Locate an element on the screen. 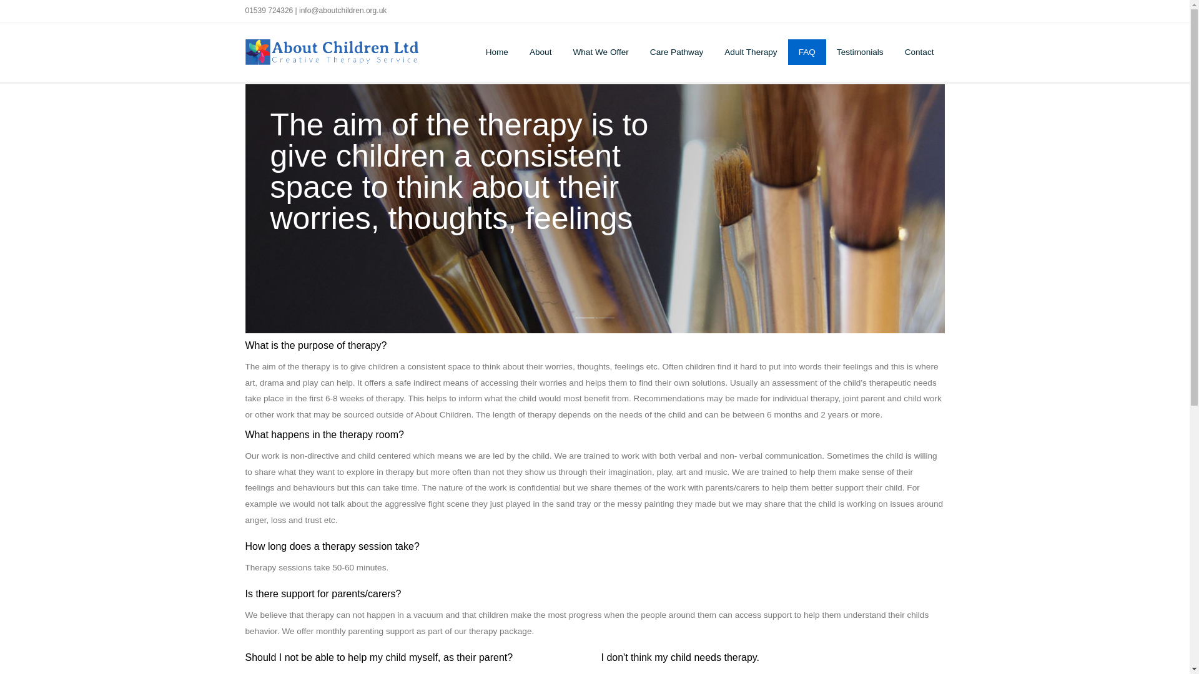  What We Offer is located at coordinates (601, 51).